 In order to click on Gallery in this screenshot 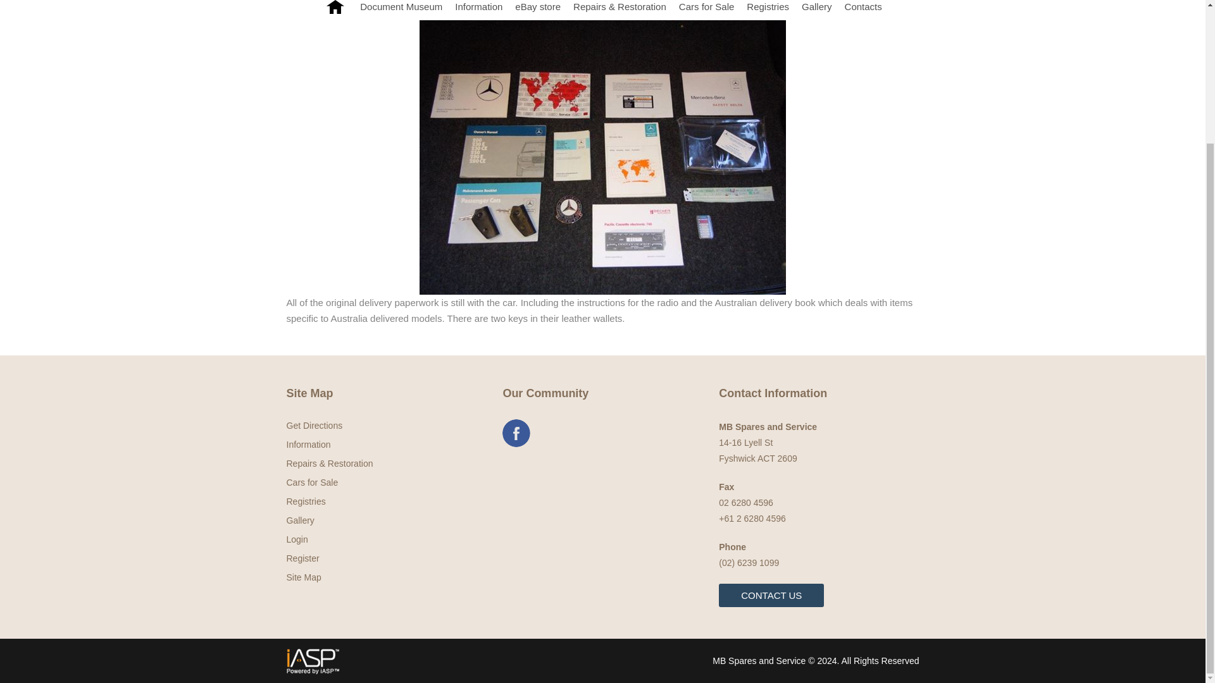, I will do `click(816, 10)`.